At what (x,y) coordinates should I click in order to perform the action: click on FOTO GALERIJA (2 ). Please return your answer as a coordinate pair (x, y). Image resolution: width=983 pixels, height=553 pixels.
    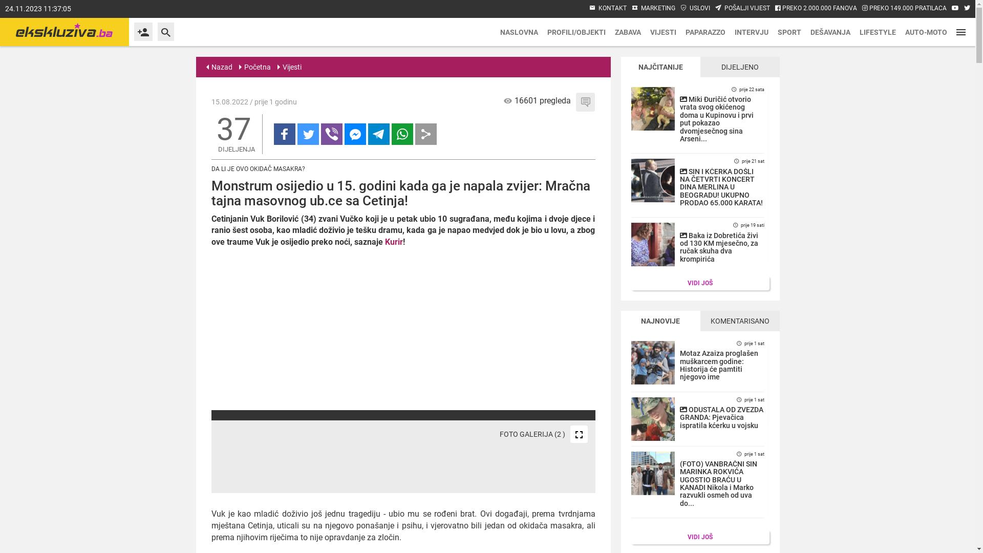
    Looking at the image, I should click on (498, 434).